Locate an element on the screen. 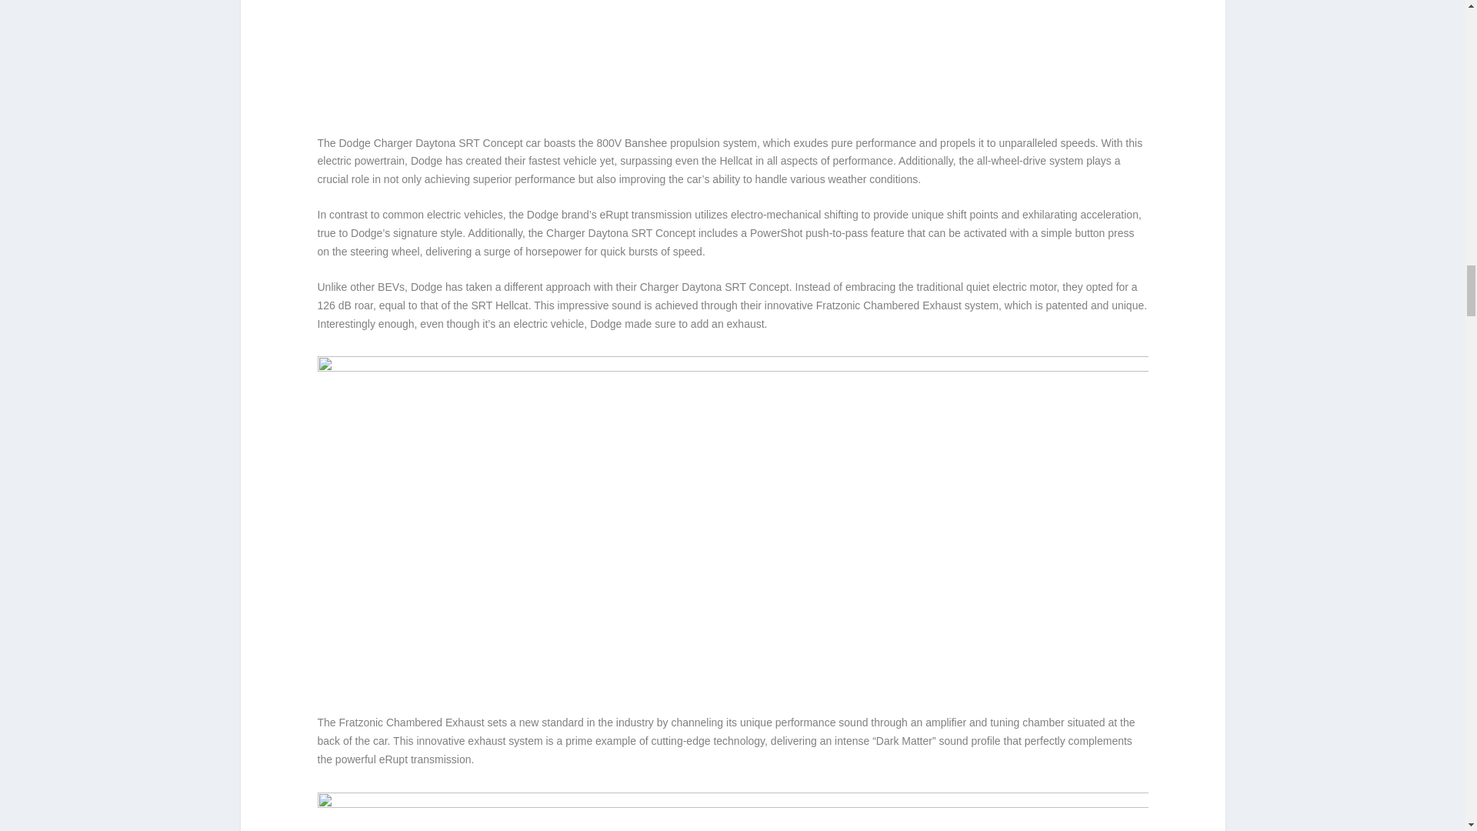 This screenshot has height=831, width=1477. 2023 Concept Dodge Charger Daytona SRT EV-4 is located at coordinates (732, 48).